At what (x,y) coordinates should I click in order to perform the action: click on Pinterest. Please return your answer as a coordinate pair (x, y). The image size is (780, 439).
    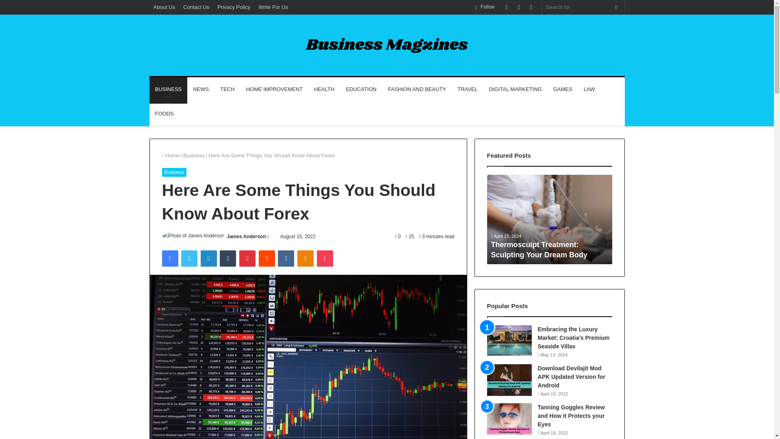
    Looking at the image, I should click on (247, 258).